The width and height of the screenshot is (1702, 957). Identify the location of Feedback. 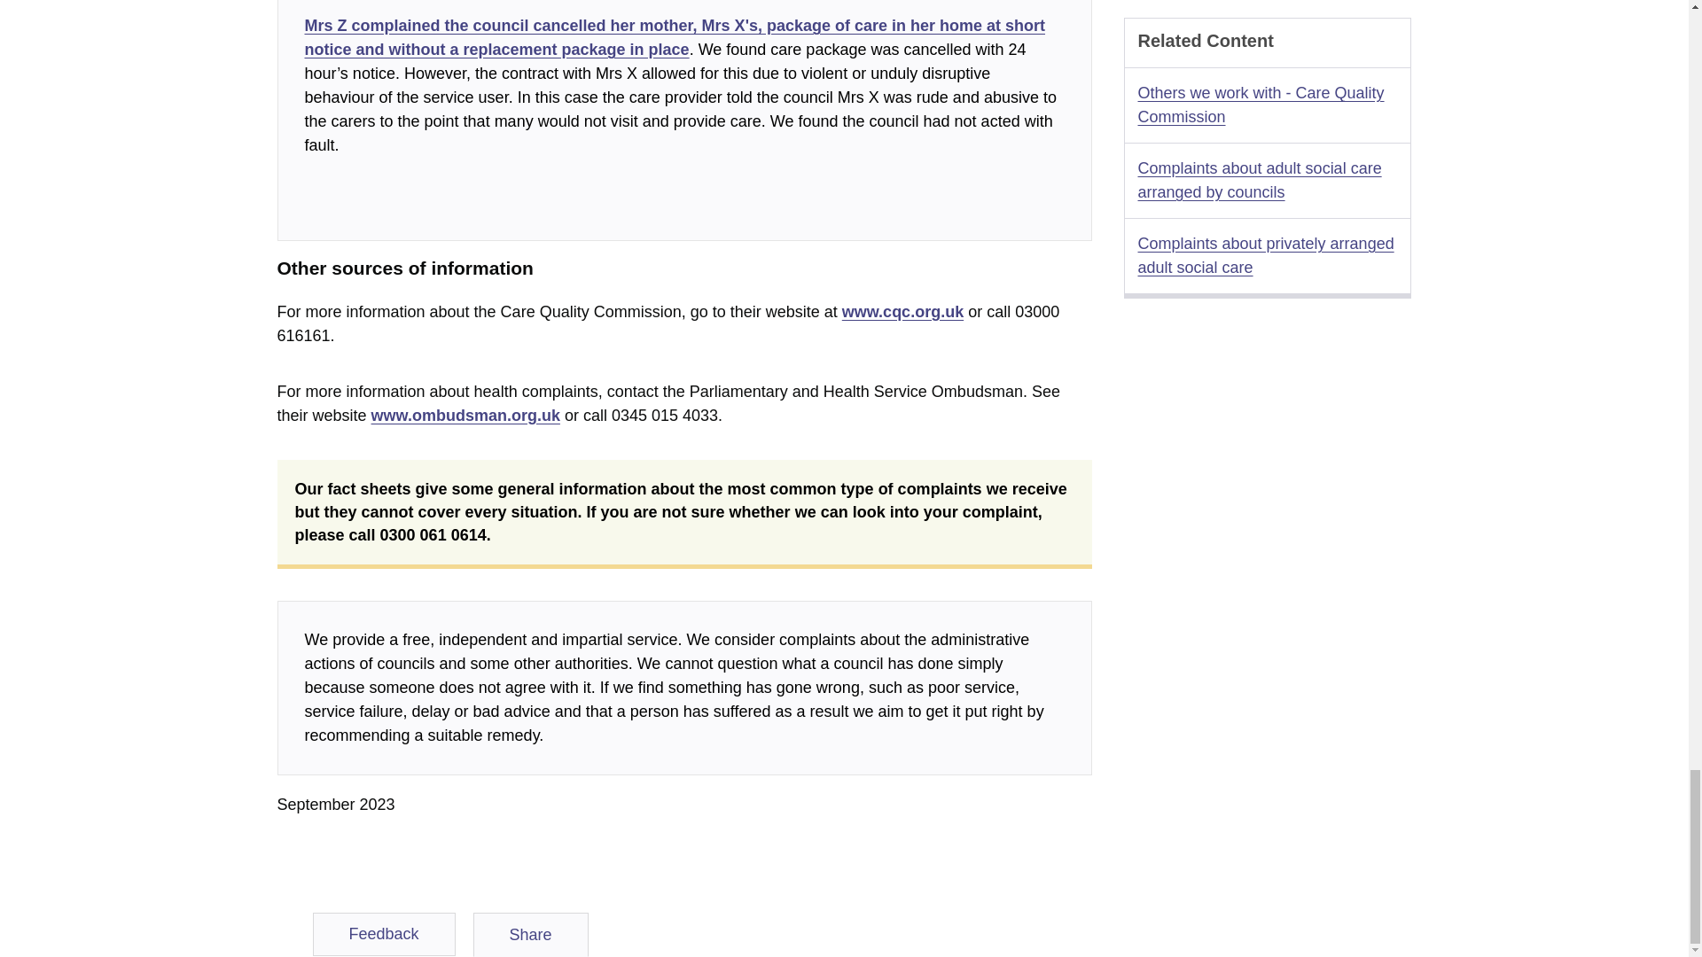
(383, 934).